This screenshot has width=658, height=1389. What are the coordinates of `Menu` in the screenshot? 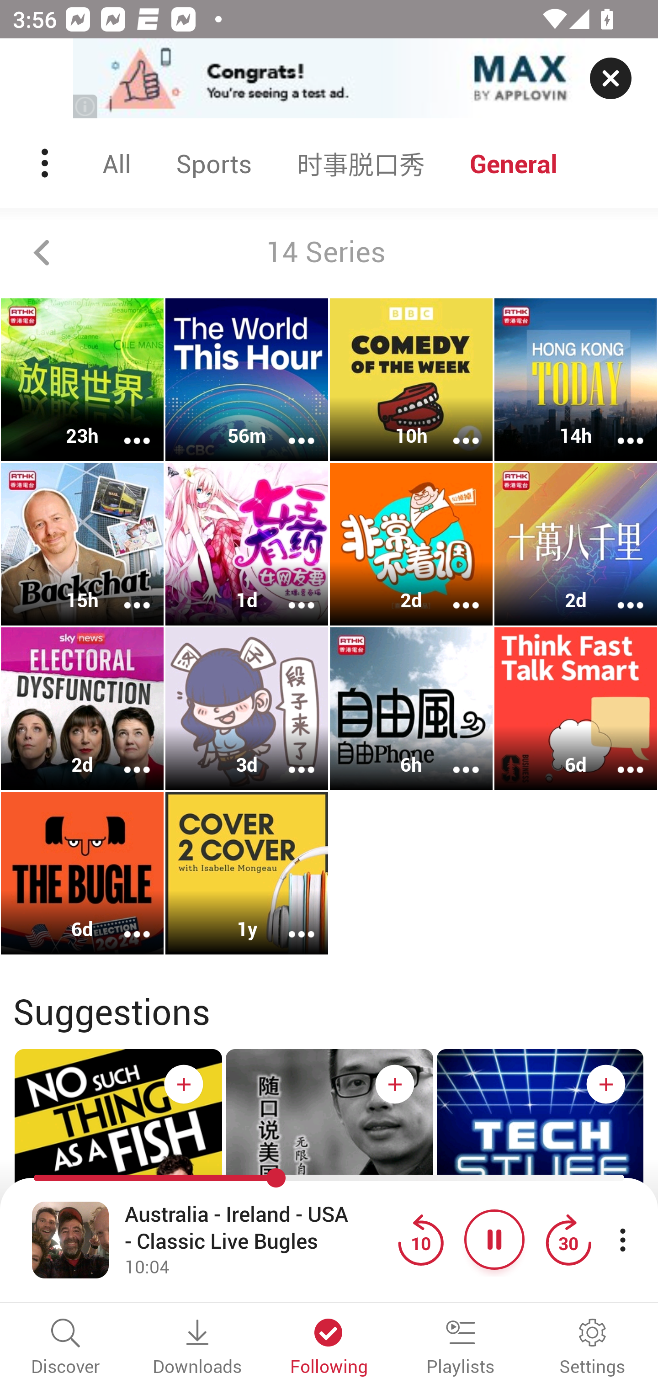 It's located at (46, 163).